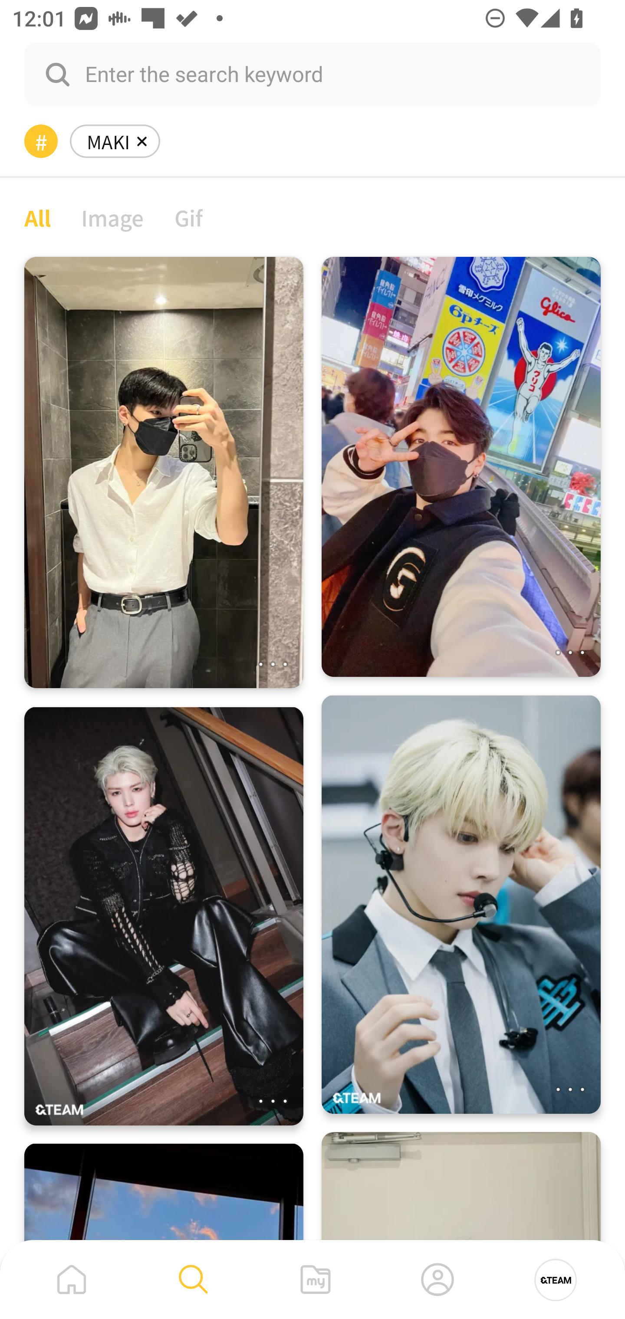  I want to click on All, so click(37, 217).